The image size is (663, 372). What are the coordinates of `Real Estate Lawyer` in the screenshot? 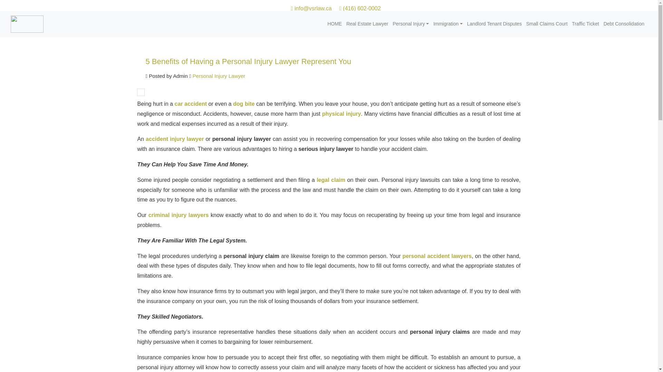 It's located at (368, 23).